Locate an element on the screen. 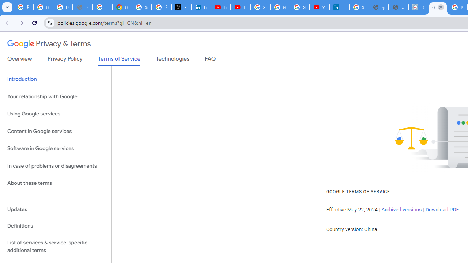 This screenshot has width=468, height=263. Updates is located at coordinates (56, 209).